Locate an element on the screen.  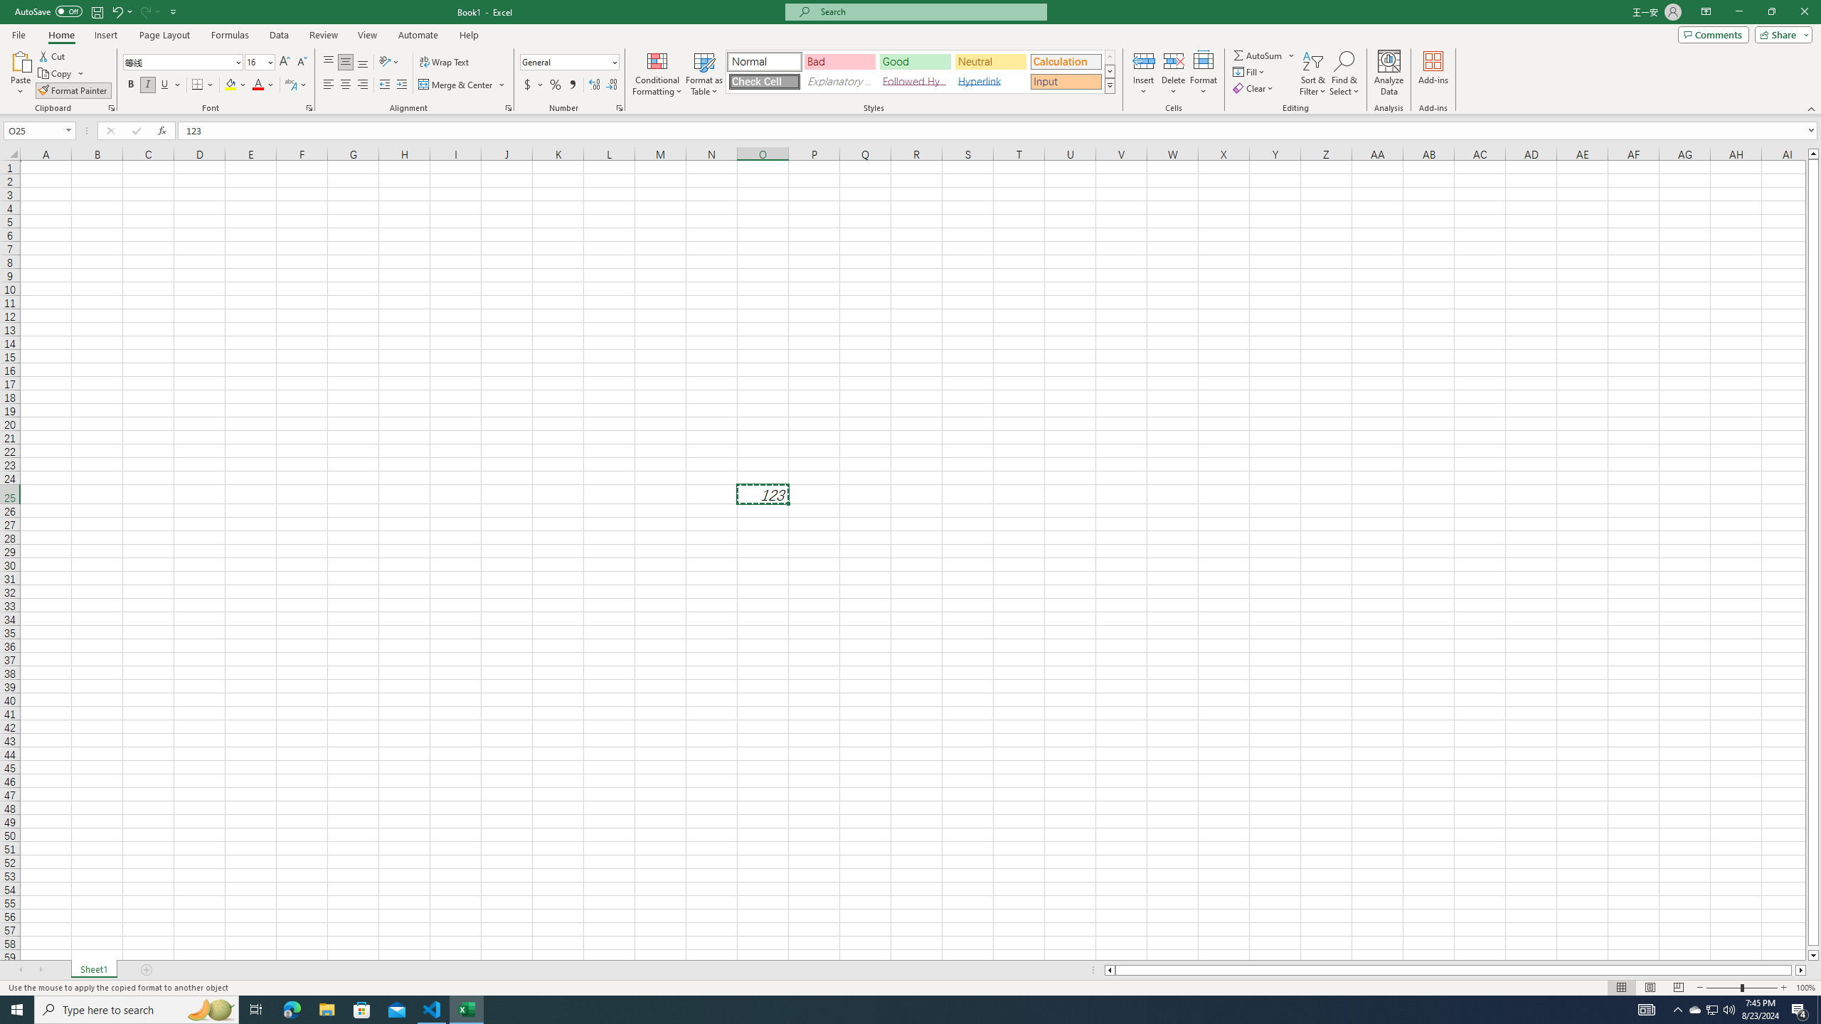
Sum is located at coordinates (1259, 55).